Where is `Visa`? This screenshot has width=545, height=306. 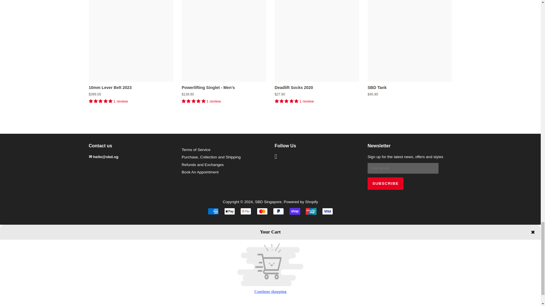 Visa is located at coordinates (328, 211).